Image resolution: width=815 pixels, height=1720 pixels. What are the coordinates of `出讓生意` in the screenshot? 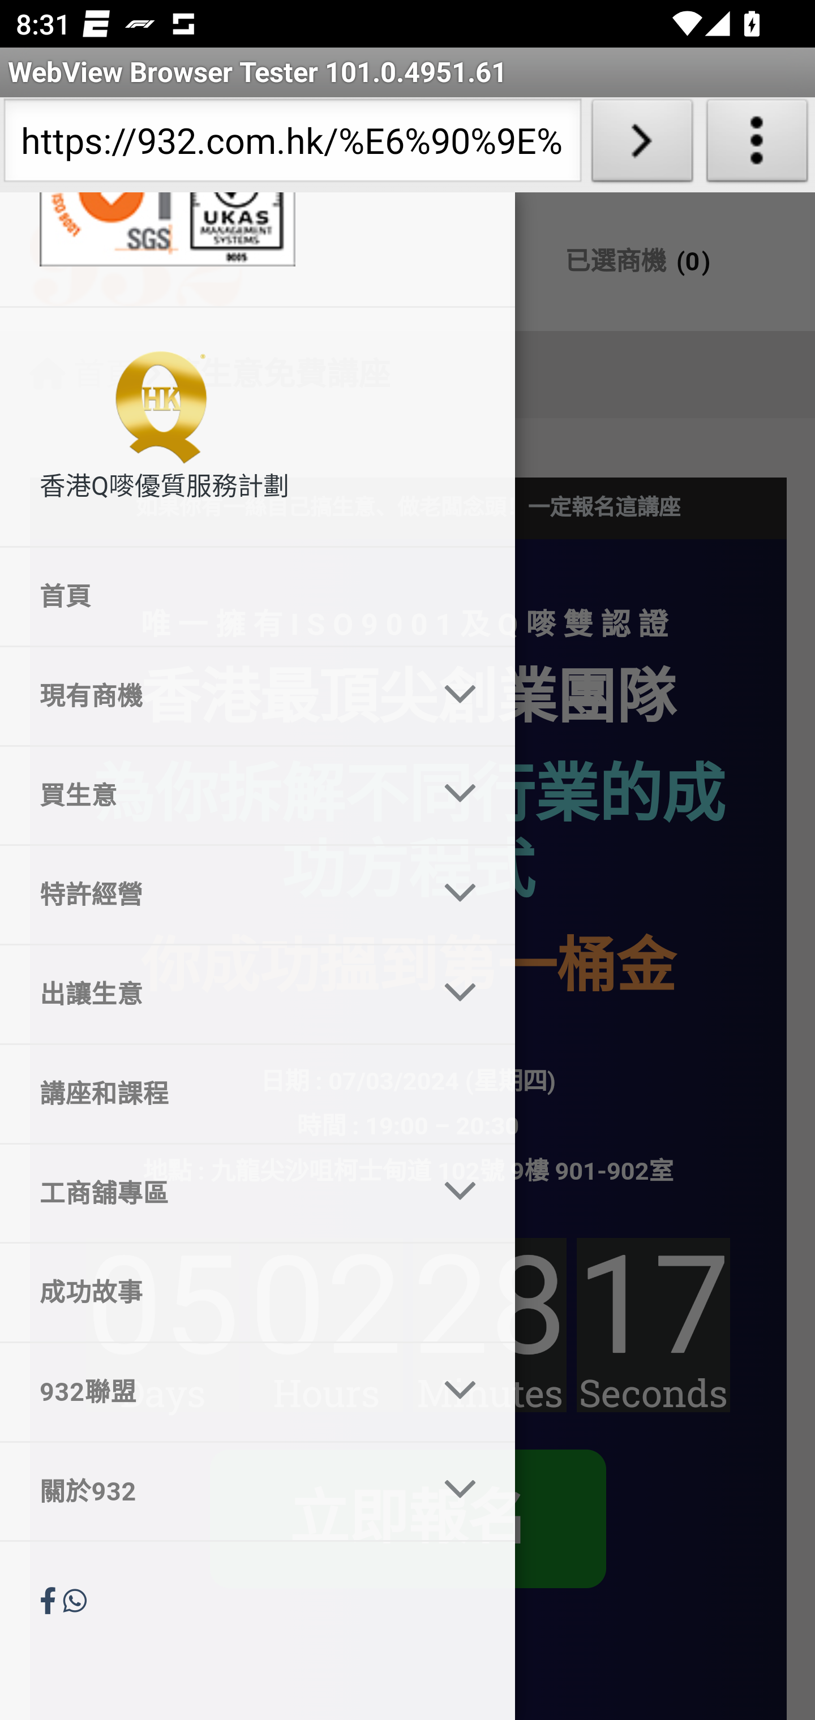 It's located at (208, 994).